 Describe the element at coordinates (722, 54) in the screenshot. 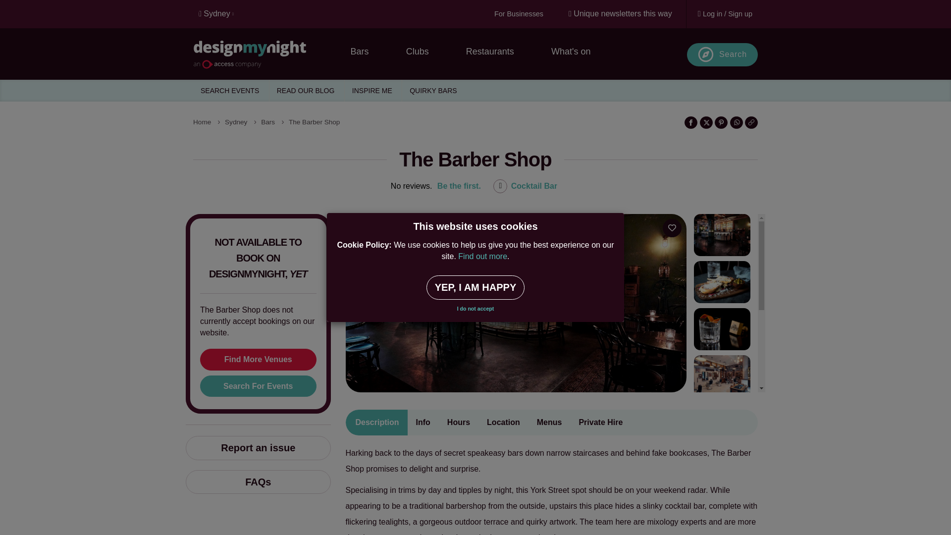

I see `Search` at that location.